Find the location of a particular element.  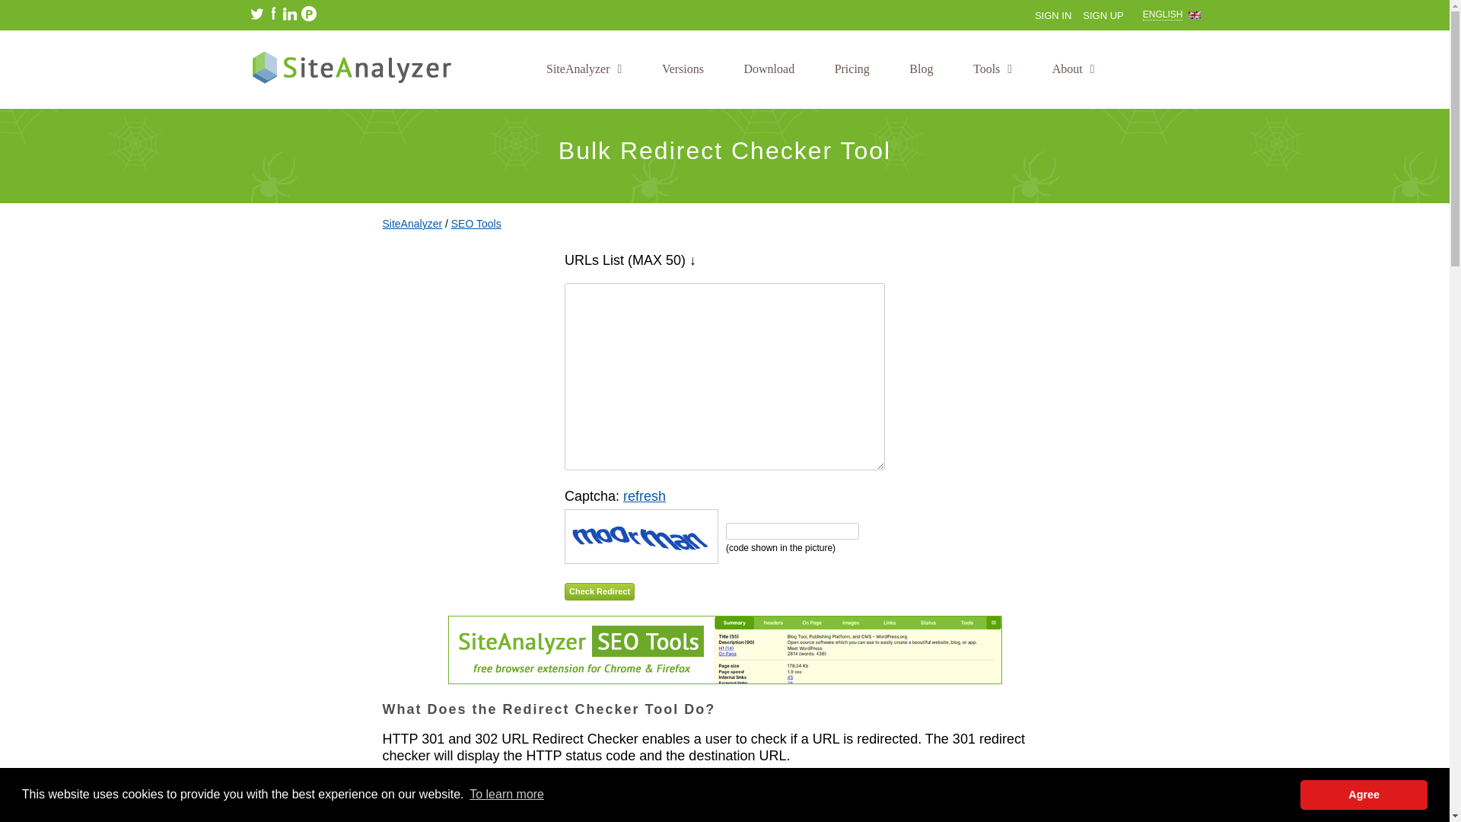

SiteAnalyzer is located at coordinates (584, 68).